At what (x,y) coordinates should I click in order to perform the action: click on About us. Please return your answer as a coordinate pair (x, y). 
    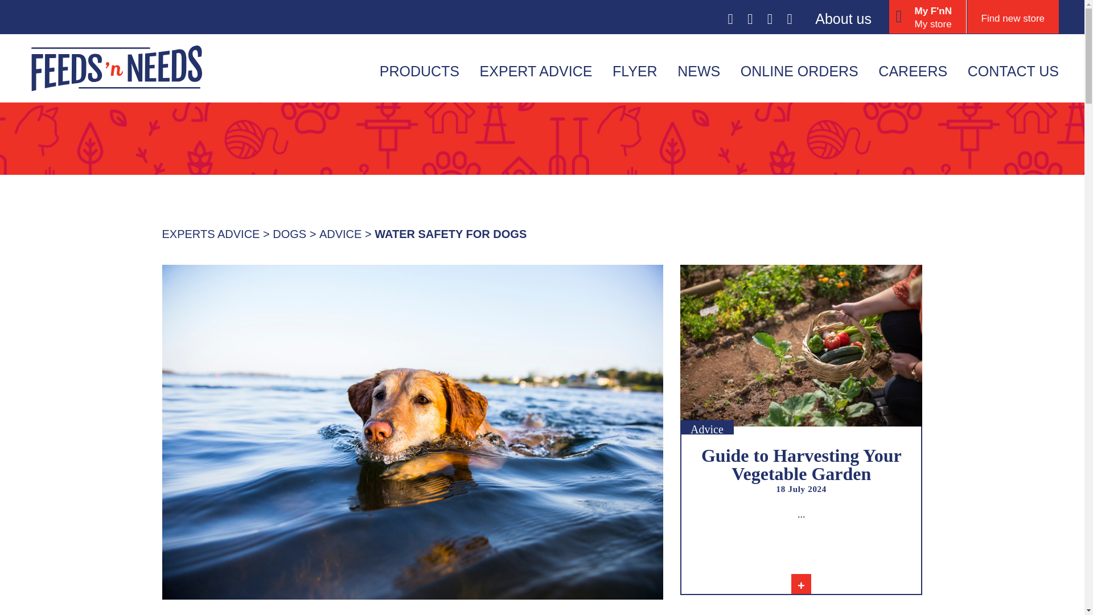
    Looking at the image, I should click on (843, 18).